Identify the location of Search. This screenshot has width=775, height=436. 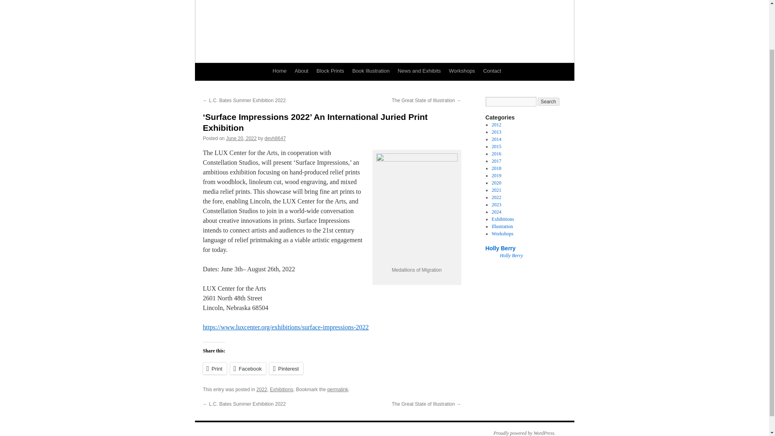
(549, 102).